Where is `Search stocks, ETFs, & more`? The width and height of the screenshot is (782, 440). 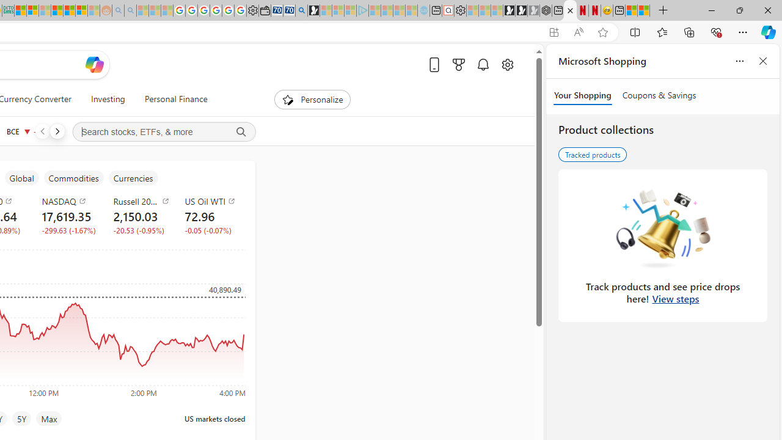 Search stocks, ETFs, & more is located at coordinates (164, 132).